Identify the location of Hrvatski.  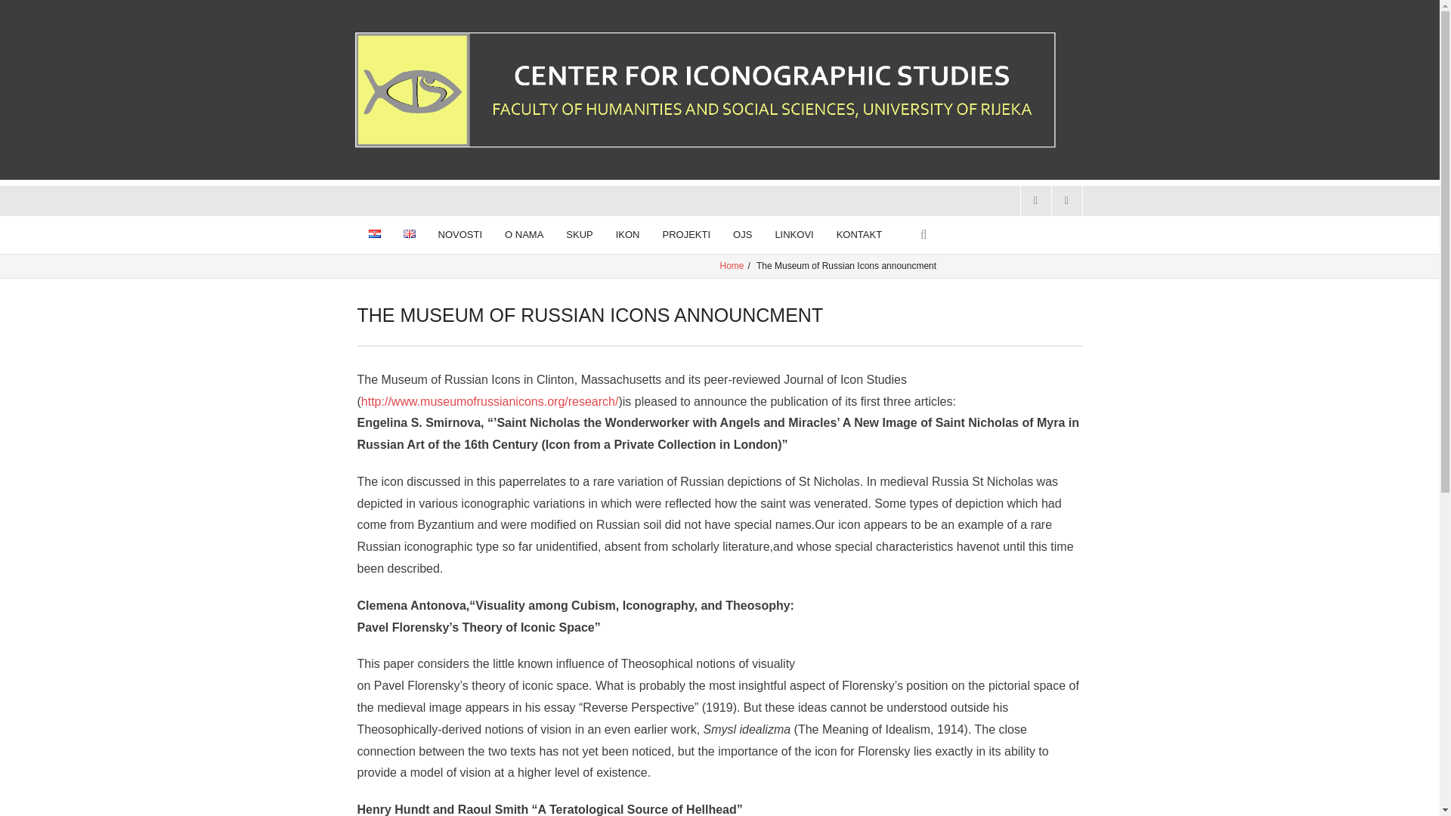
(374, 233).